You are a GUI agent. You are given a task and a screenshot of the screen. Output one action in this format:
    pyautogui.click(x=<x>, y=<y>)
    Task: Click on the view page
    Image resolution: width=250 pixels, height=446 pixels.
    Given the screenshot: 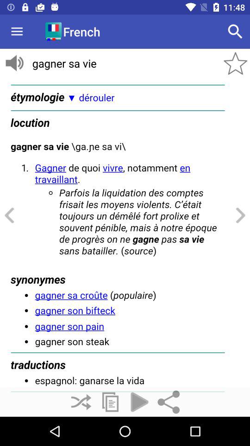 What is the action you would take?
    pyautogui.click(x=125, y=233)
    